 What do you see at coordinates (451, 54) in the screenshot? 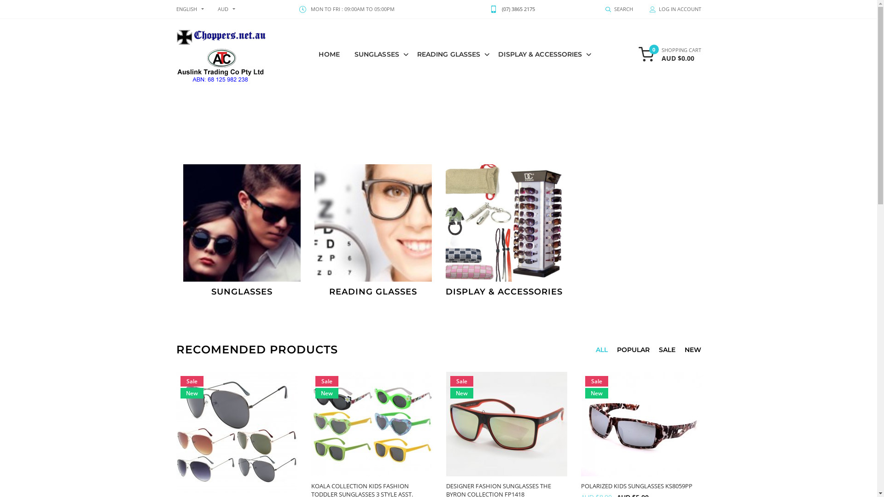
I see `READING GLASSES` at bounding box center [451, 54].